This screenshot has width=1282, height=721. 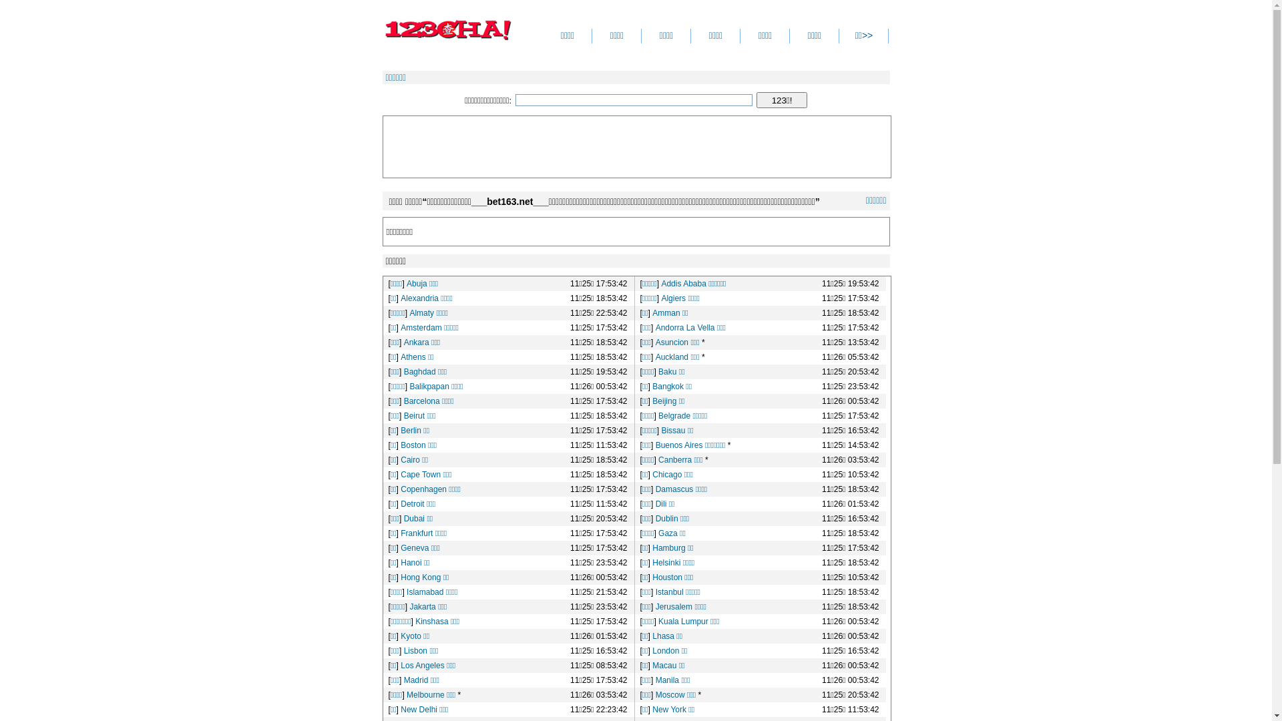 What do you see at coordinates (425, 591) in the screenshot?
I see `Islamabad` at bounding box center [425, 591].